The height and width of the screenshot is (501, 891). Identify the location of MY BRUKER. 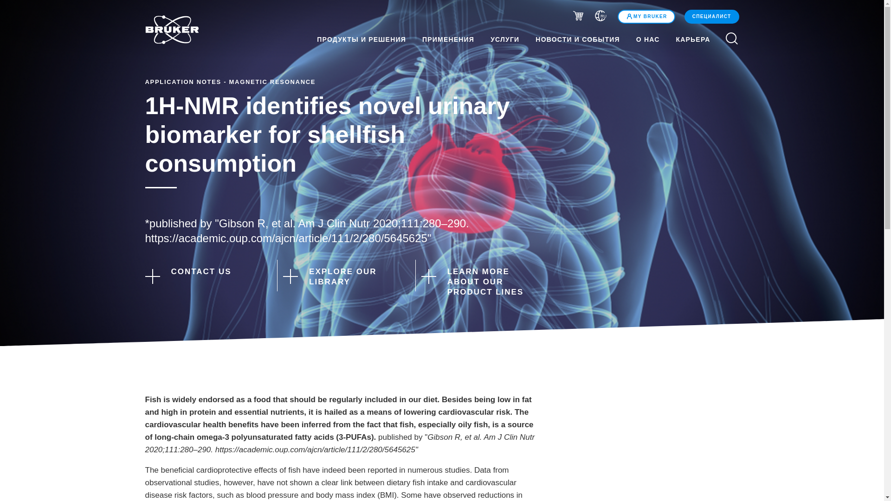
(646, 16).